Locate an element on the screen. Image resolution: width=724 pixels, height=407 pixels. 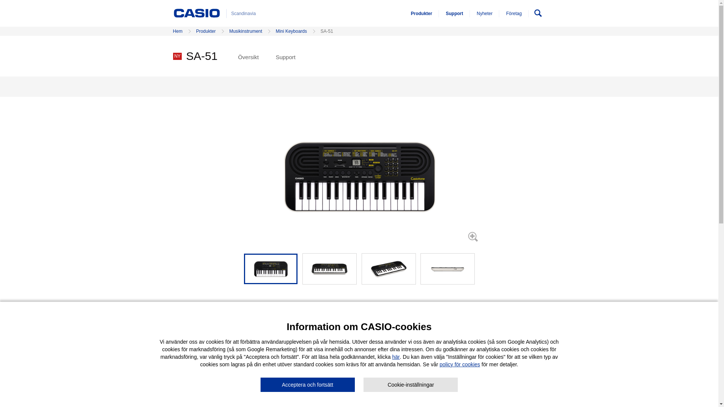
SA-51 is located at coordinates (388, 268).